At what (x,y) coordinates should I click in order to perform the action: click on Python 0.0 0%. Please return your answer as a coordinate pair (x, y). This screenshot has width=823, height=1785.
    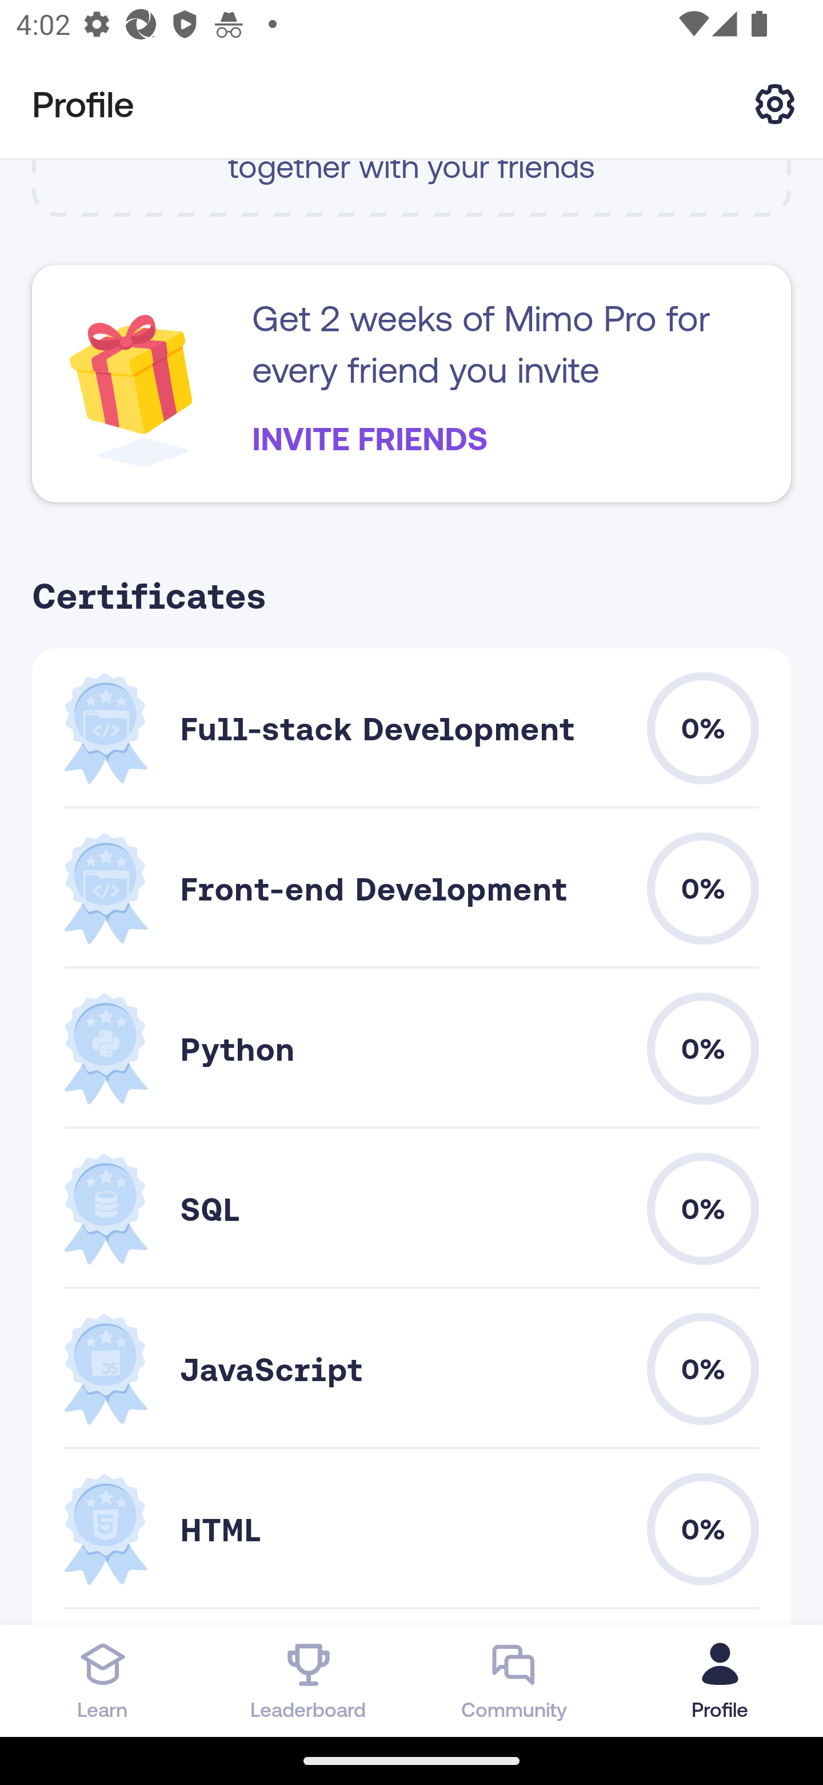
    Looking at the image, I should click on (411, 1048).